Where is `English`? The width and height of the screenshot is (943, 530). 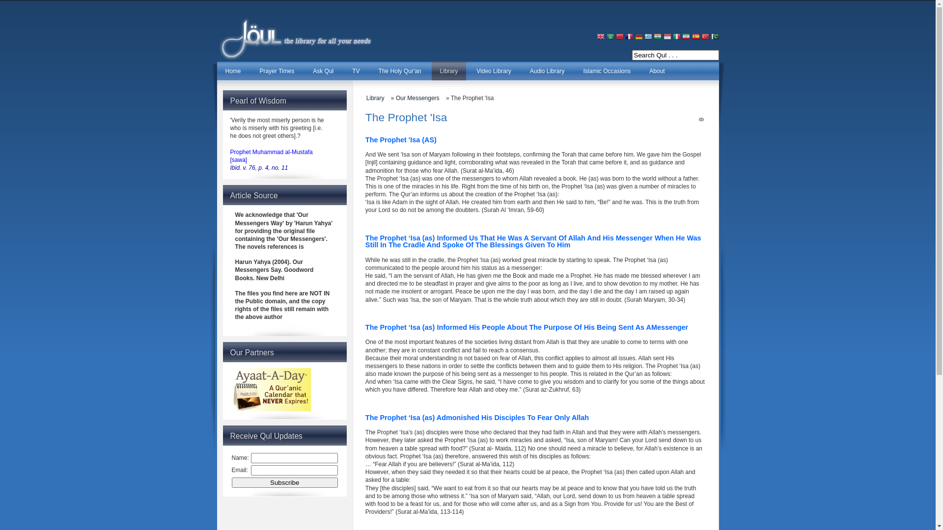
English is located at coordinates (601, 37).